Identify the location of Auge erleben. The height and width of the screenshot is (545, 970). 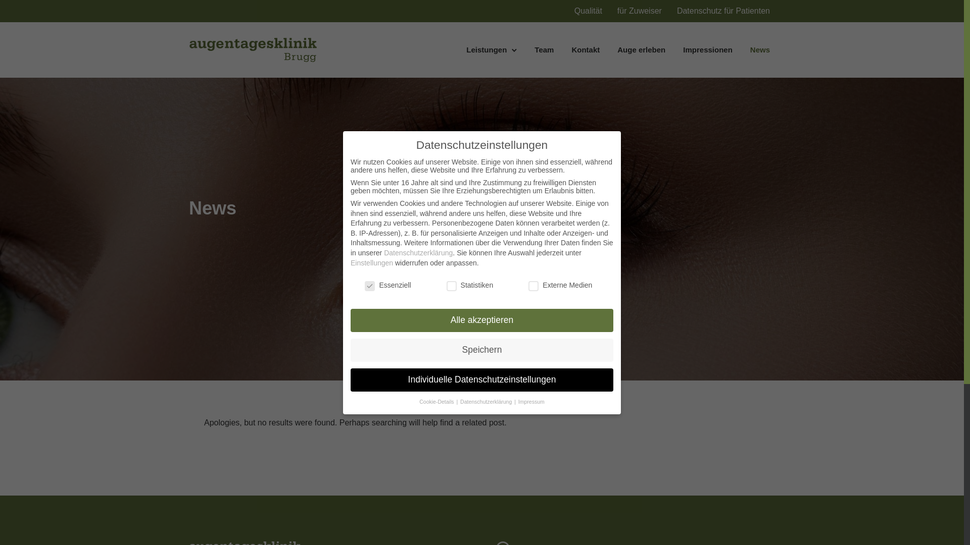
(642, 49).